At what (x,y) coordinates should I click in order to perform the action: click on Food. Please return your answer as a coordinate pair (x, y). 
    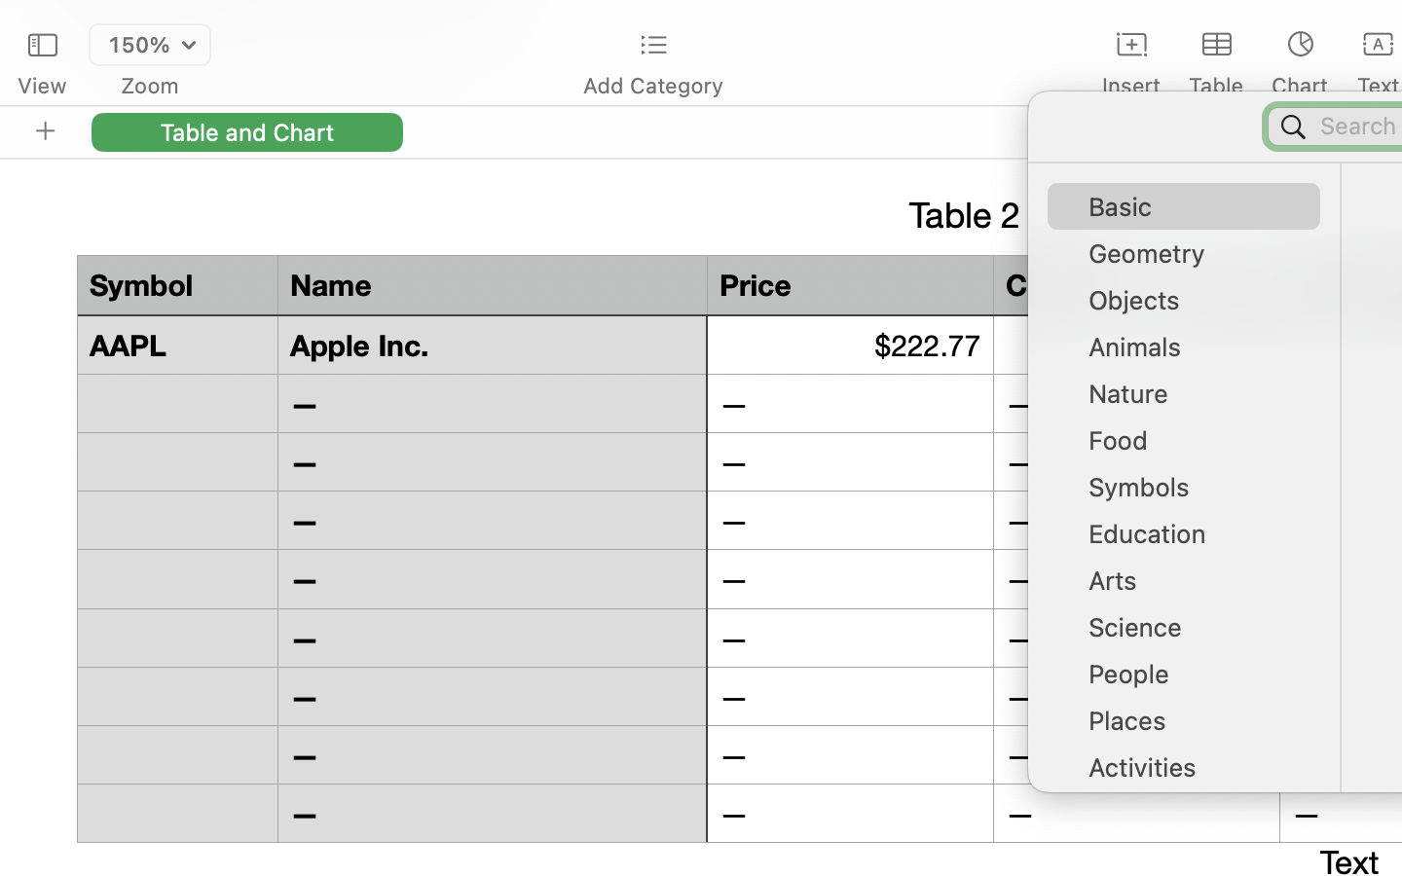
    Looking at the image, I should click on (1194, 448).